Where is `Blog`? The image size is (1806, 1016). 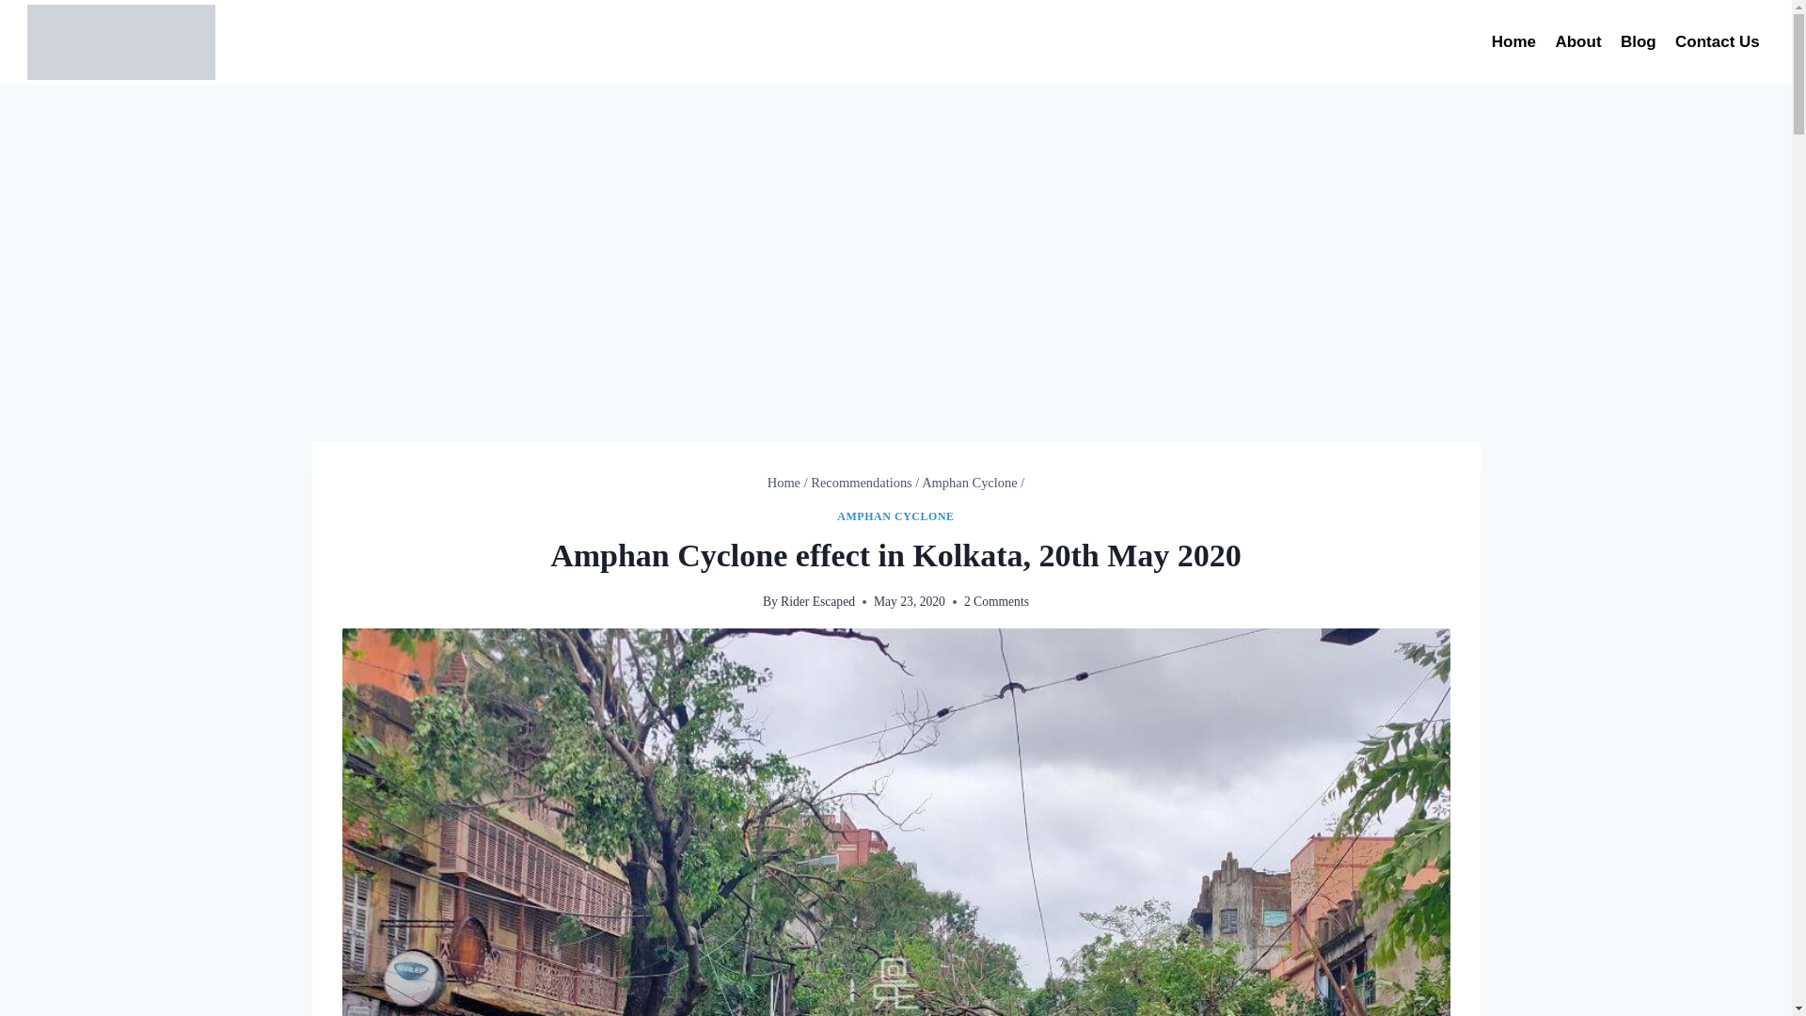 Blog is located at coordinates (1638, 41).